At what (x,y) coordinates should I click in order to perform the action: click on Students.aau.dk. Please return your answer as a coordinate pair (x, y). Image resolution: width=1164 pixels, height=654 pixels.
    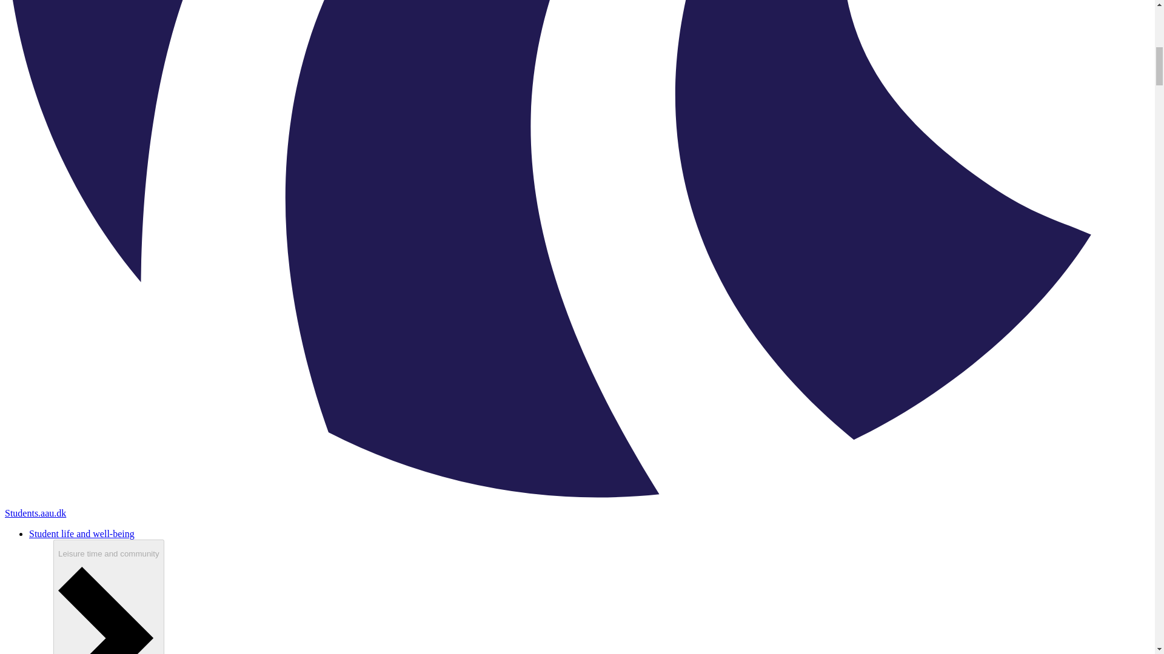
    Looking at the image, I should click on (35, 514).